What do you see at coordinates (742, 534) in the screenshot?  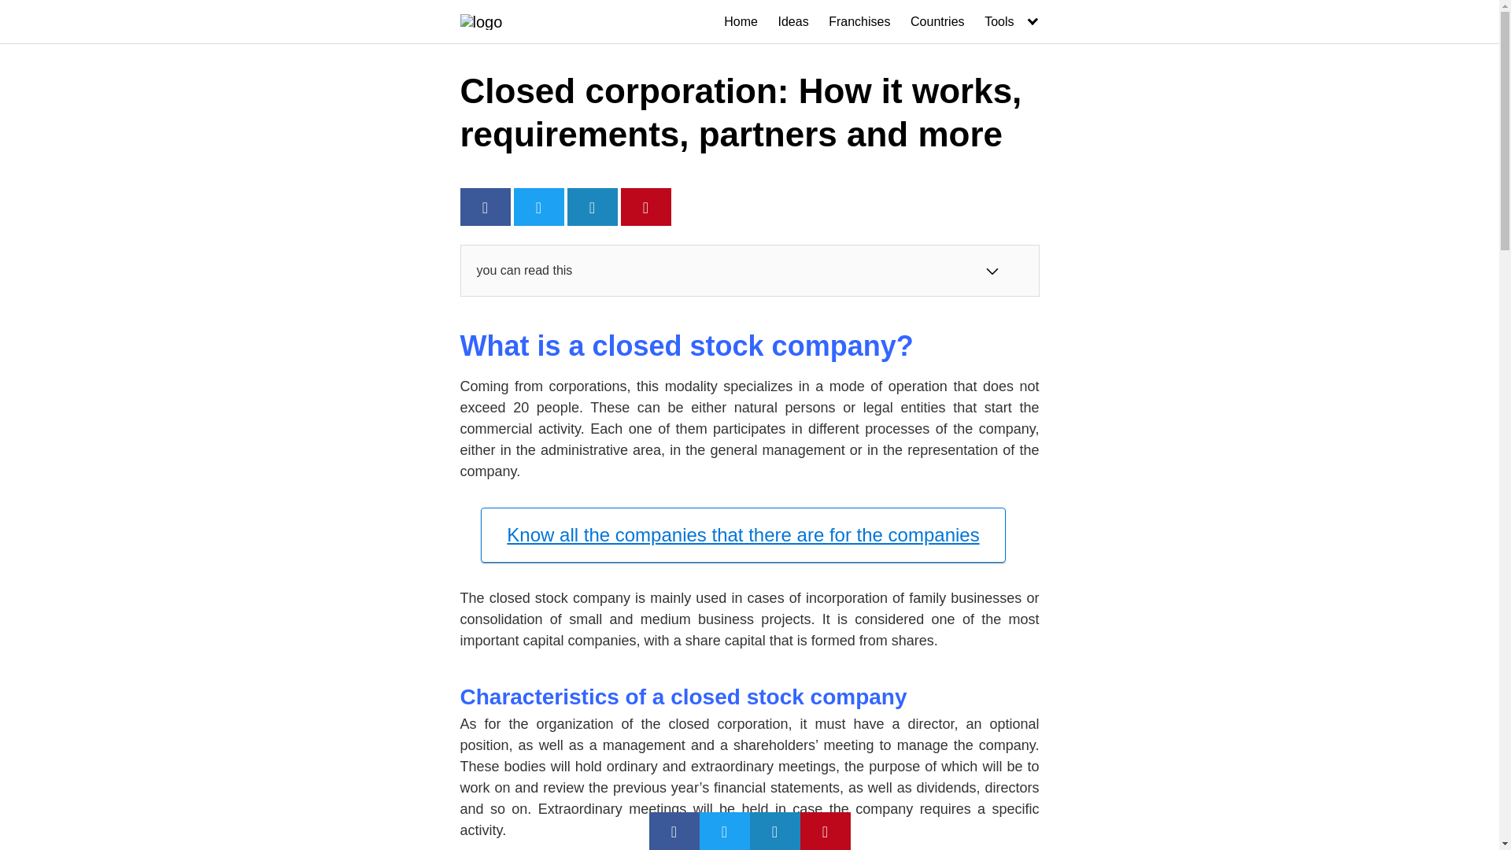 I see `Know all the companies that there are for the companies` at bounding box center [742, 534].